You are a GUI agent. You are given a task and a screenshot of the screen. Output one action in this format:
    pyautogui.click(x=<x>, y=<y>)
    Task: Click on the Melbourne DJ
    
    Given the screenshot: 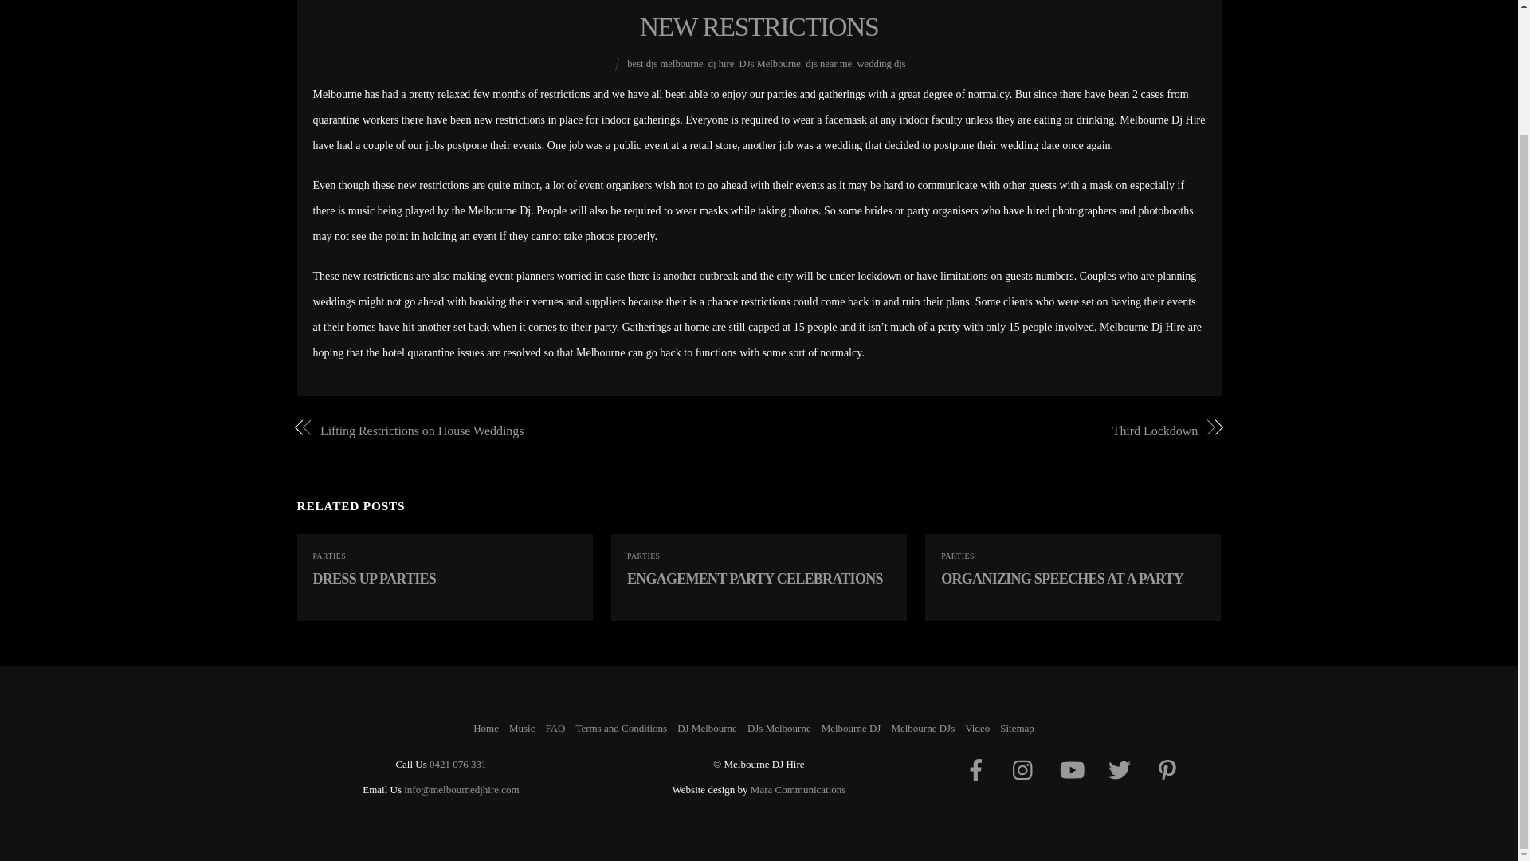 What is the action you would take?
    pyautogui.click(x=851, y=729)
    